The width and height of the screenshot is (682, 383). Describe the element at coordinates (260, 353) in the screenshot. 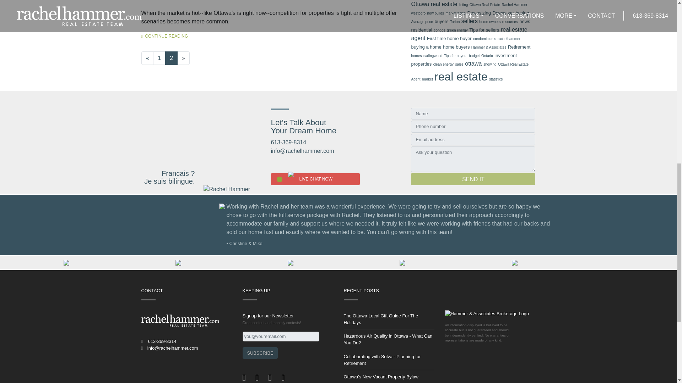

I see `Subscribe` at that location.